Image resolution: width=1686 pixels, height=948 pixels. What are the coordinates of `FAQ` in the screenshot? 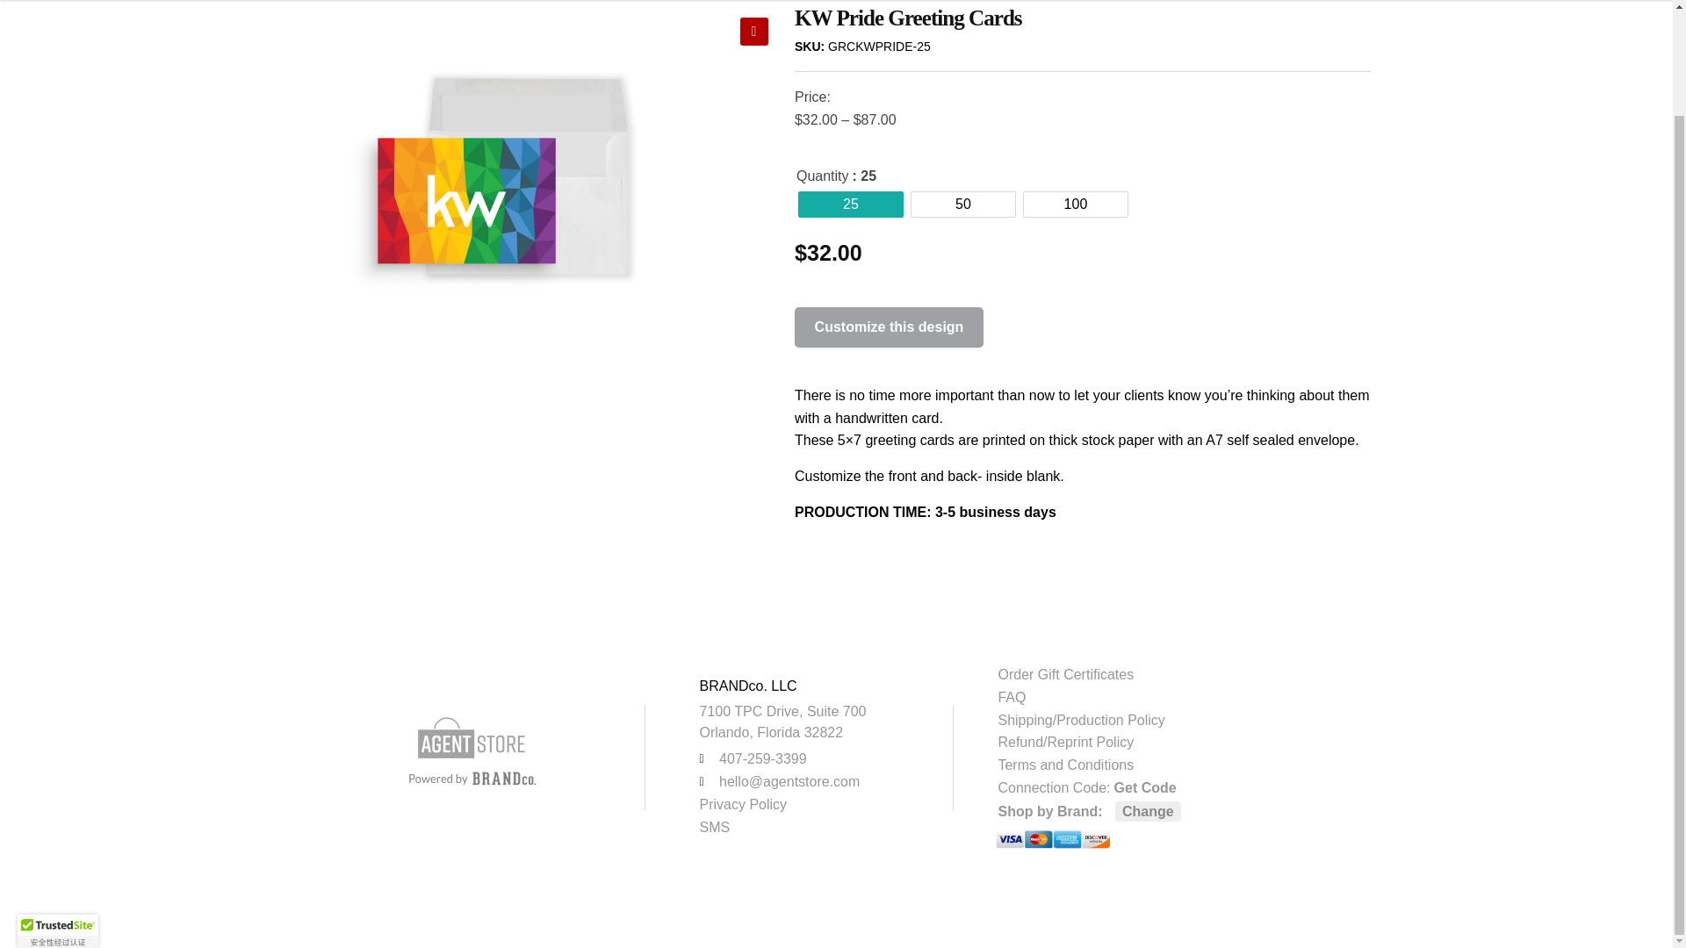 It's located at (1157, 697).